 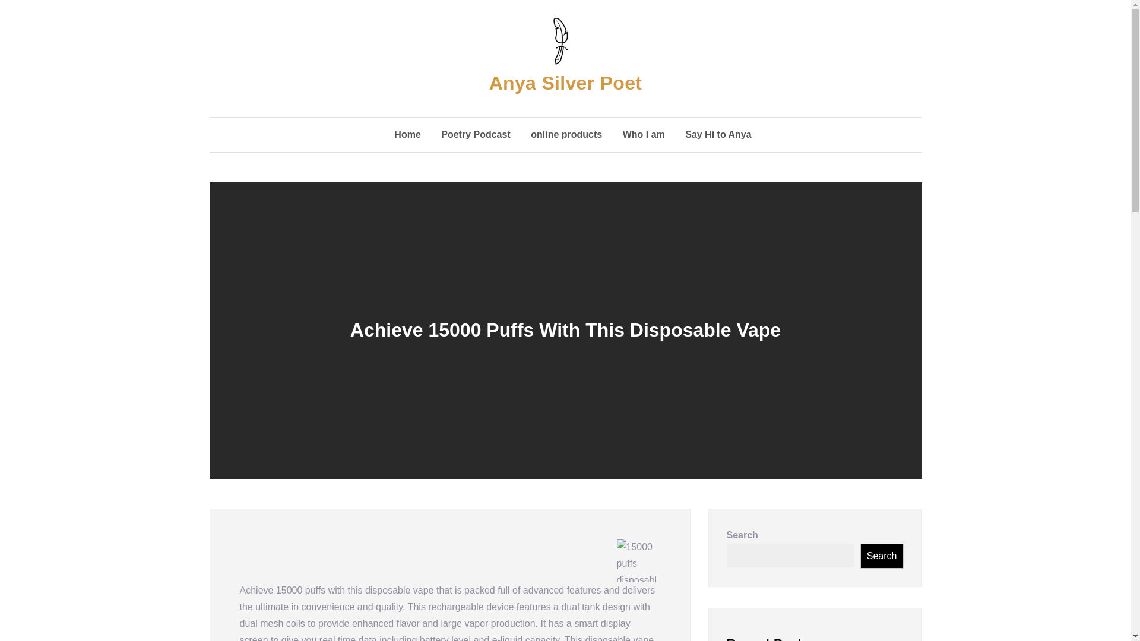 What do you see at coordinates (718, 134) in the screenshot?
I see `Say Hi to Anya` at bounding box center [718, 134].